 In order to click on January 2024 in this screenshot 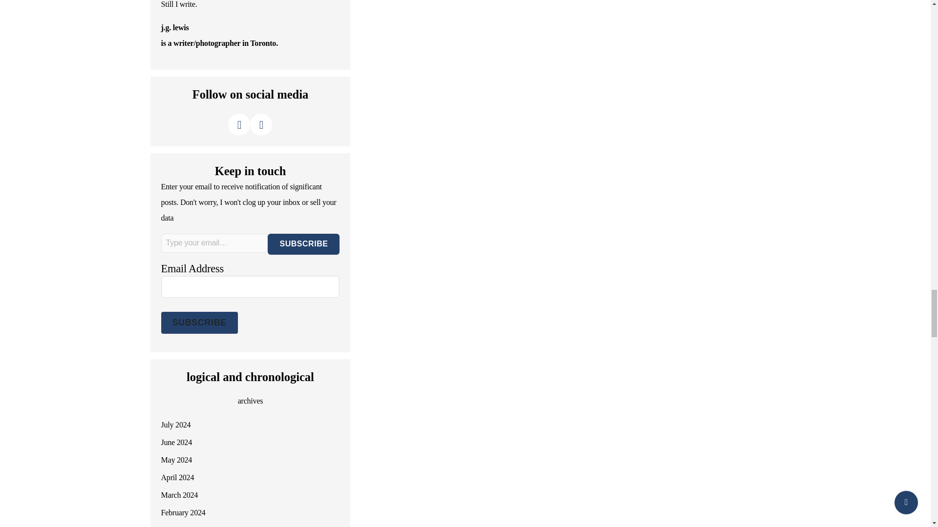, I will do `click(181, 527)`.